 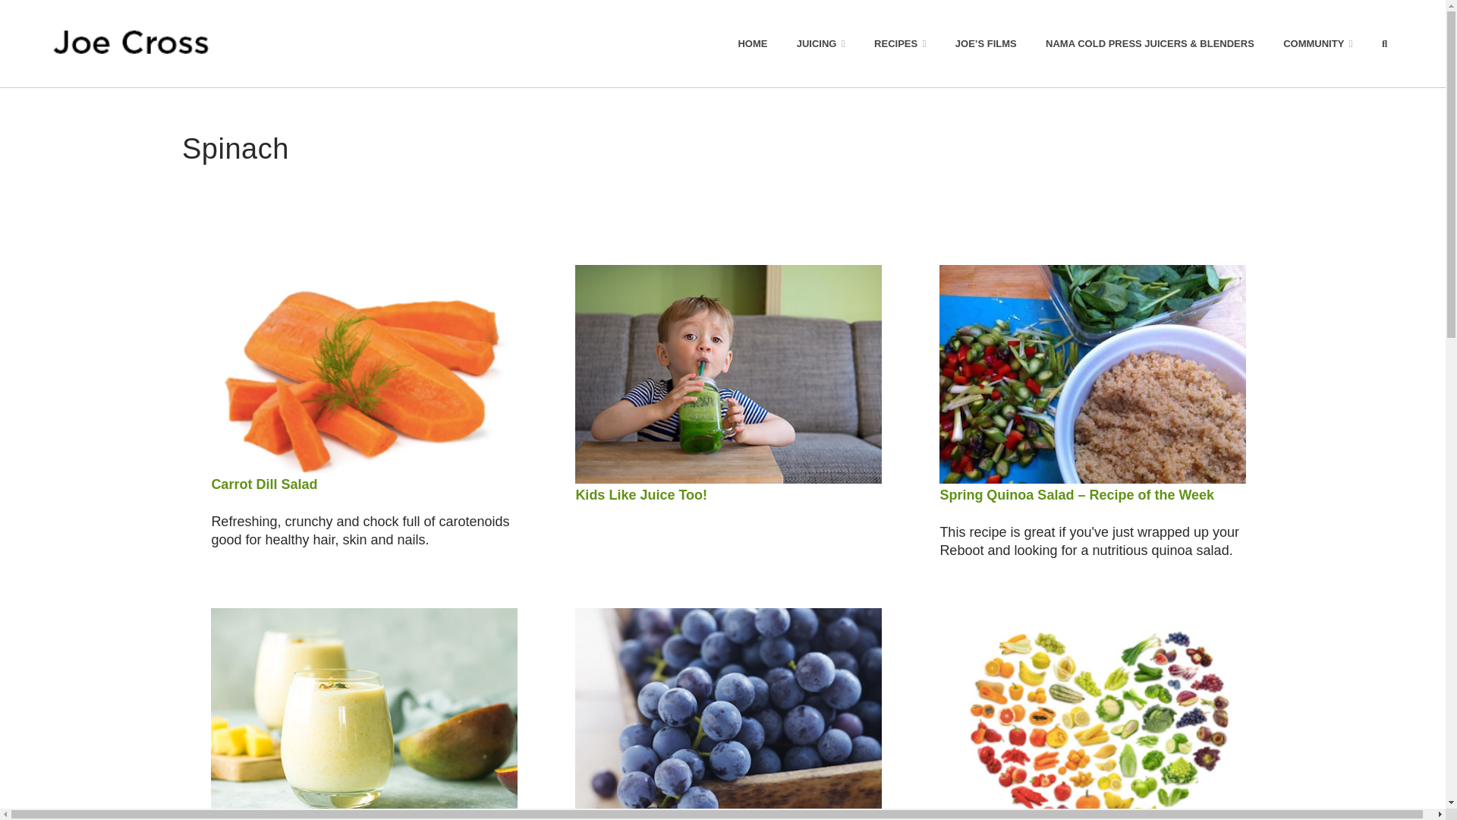 I want to click on RECIPES, so click(x=900, y=43).